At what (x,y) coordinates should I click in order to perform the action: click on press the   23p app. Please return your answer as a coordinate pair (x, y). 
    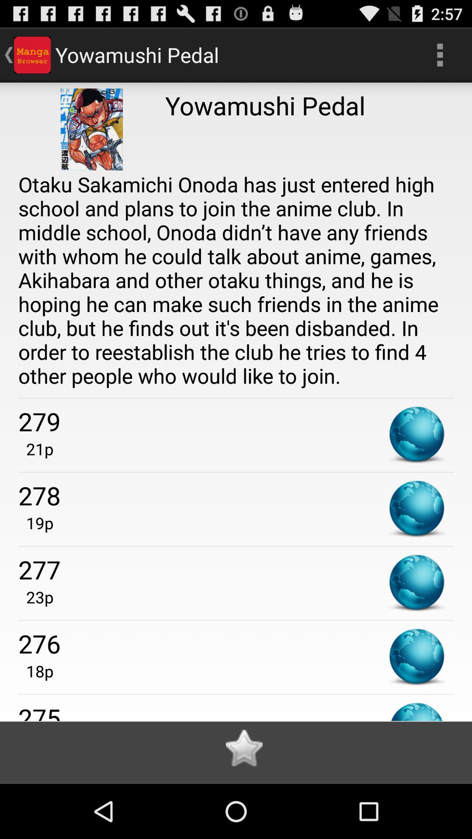
    Looking at the image, I should click on (36, 597).